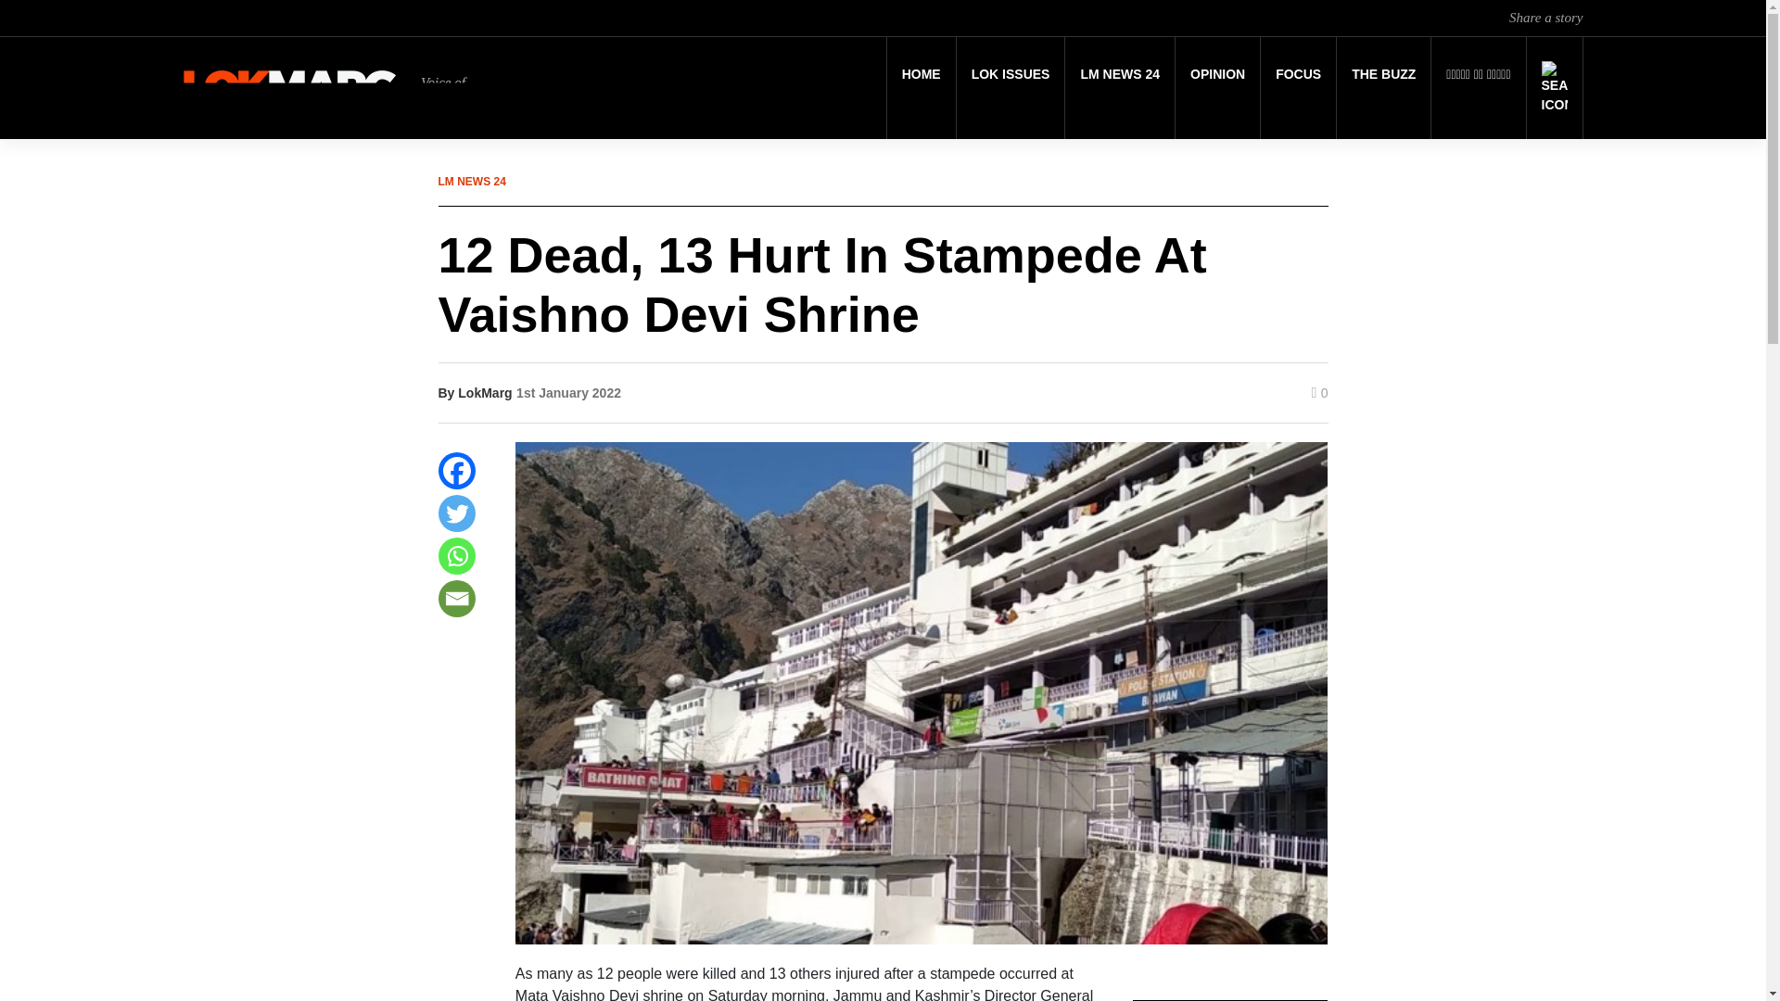  What do you see at coordinates (1217, 74) in the screenshot?
I see `OPINION` at bounding box center [1217, 74].